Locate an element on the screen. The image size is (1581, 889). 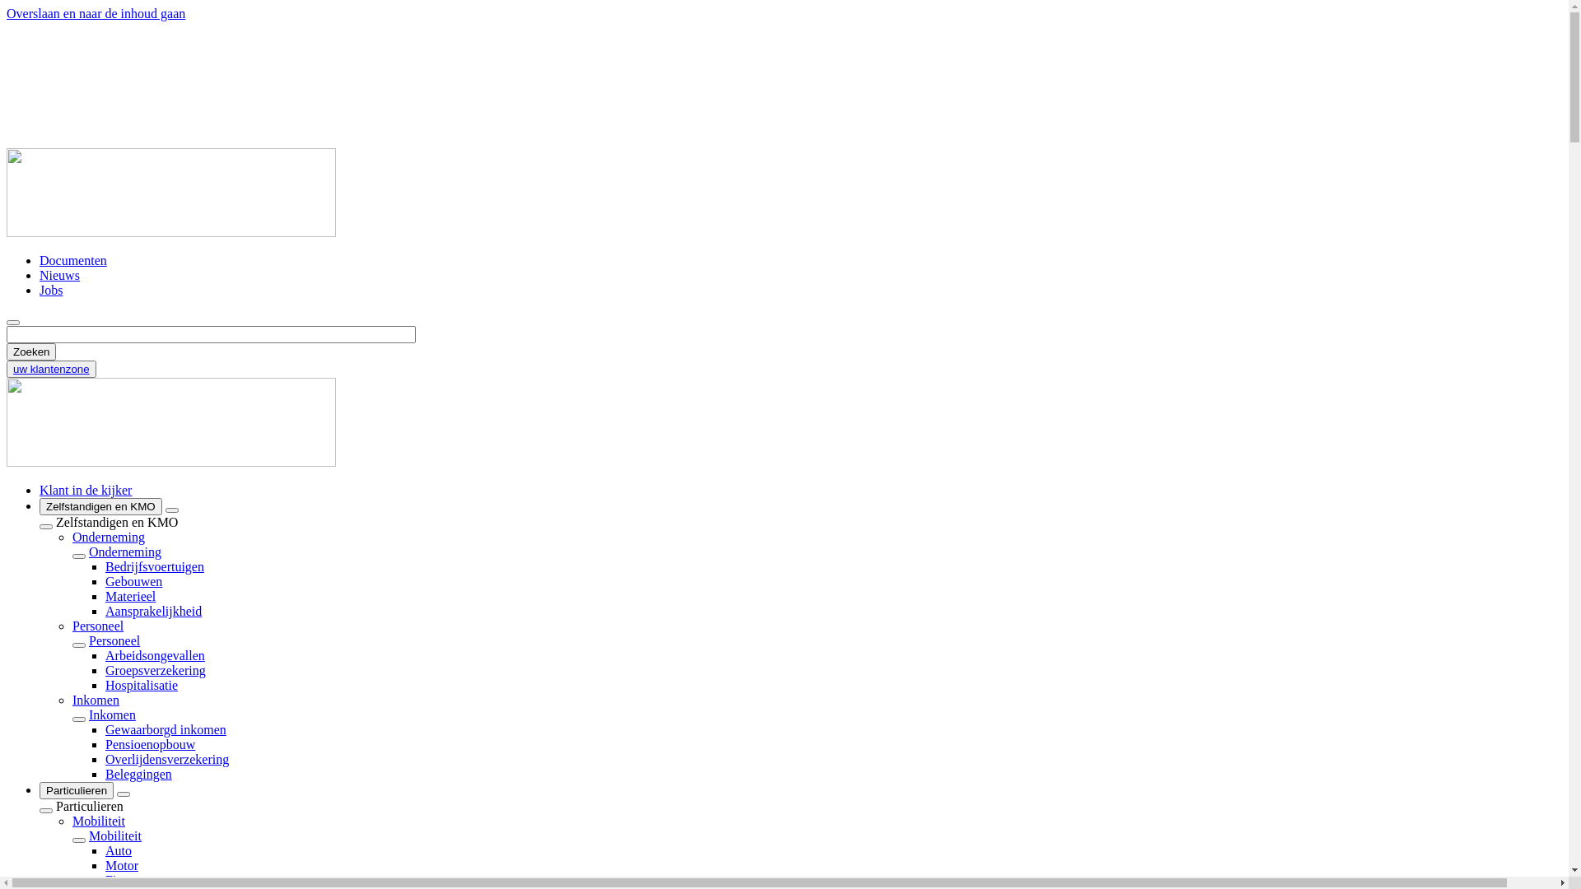
Fiets is located at coordinates (119, 881).